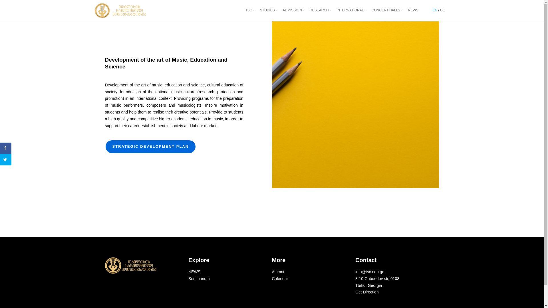 Image resolution: width=548 pixels, height=308 pixels. What do you see at coordinates (6, 148) in the screenshot?
I see `Share on Facebook` at bounding box center [6, 148].